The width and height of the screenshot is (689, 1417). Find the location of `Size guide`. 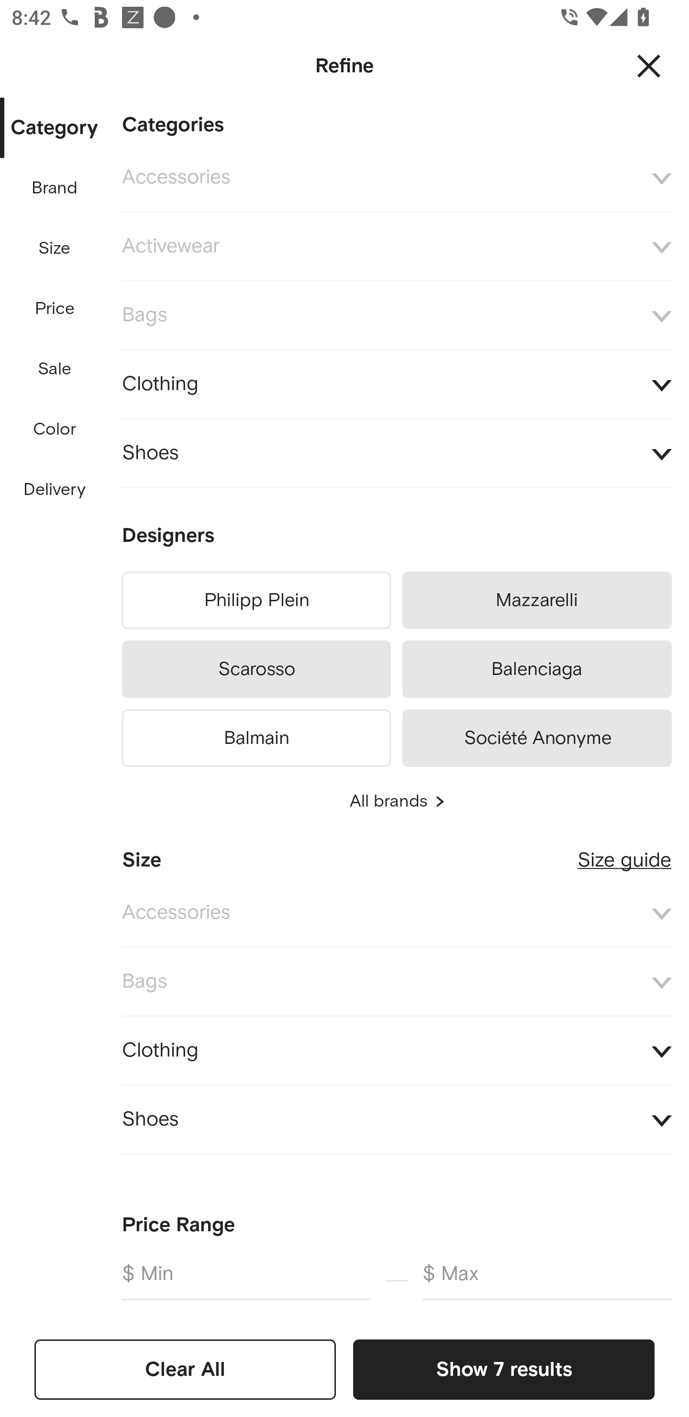

Size guide is located at coordinates (624, 854).